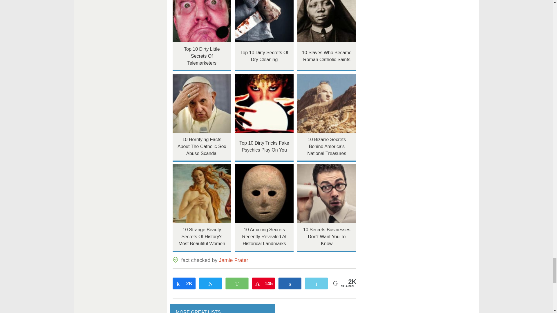 The height and width of the screenshot is (313, 557). Describe the element at coordinates (265, 21) in the screenshot. I see `Top 10 Dirty Secrets Of Dry Cleaning` at that location.